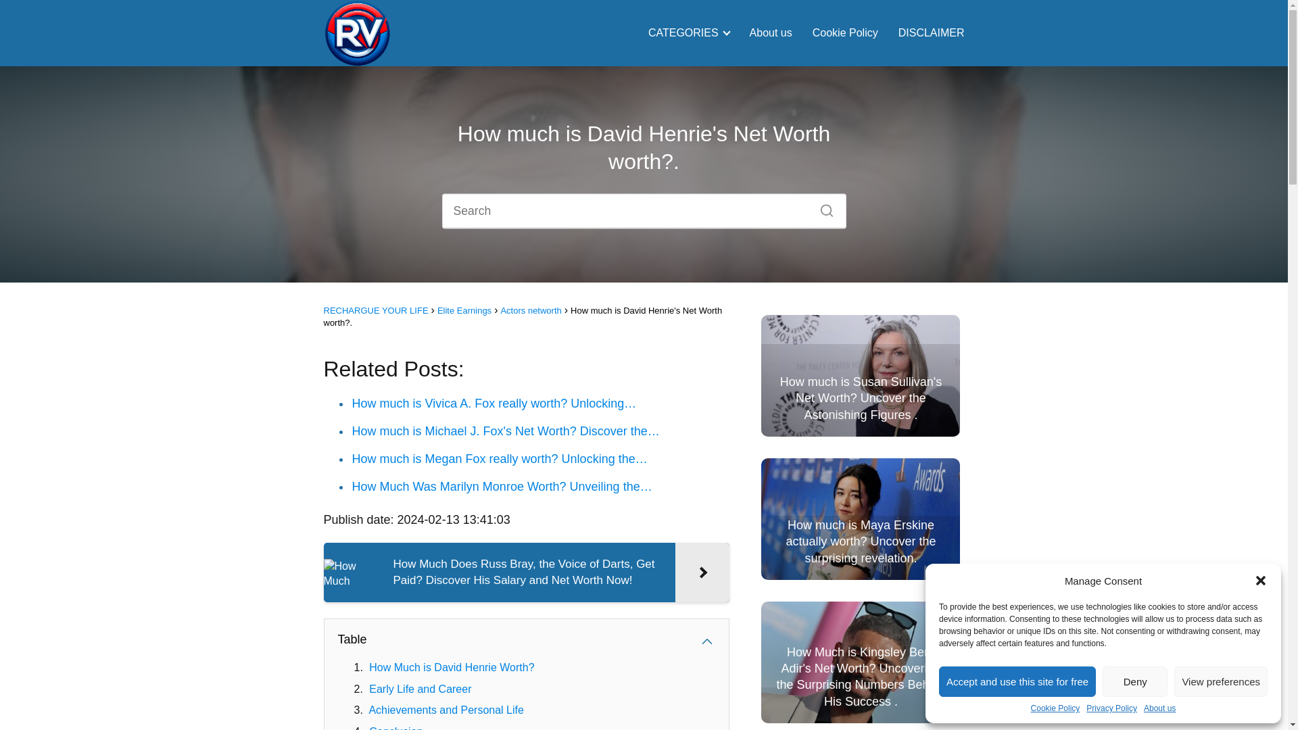  I want to click on Deny, so click(1134, 681).